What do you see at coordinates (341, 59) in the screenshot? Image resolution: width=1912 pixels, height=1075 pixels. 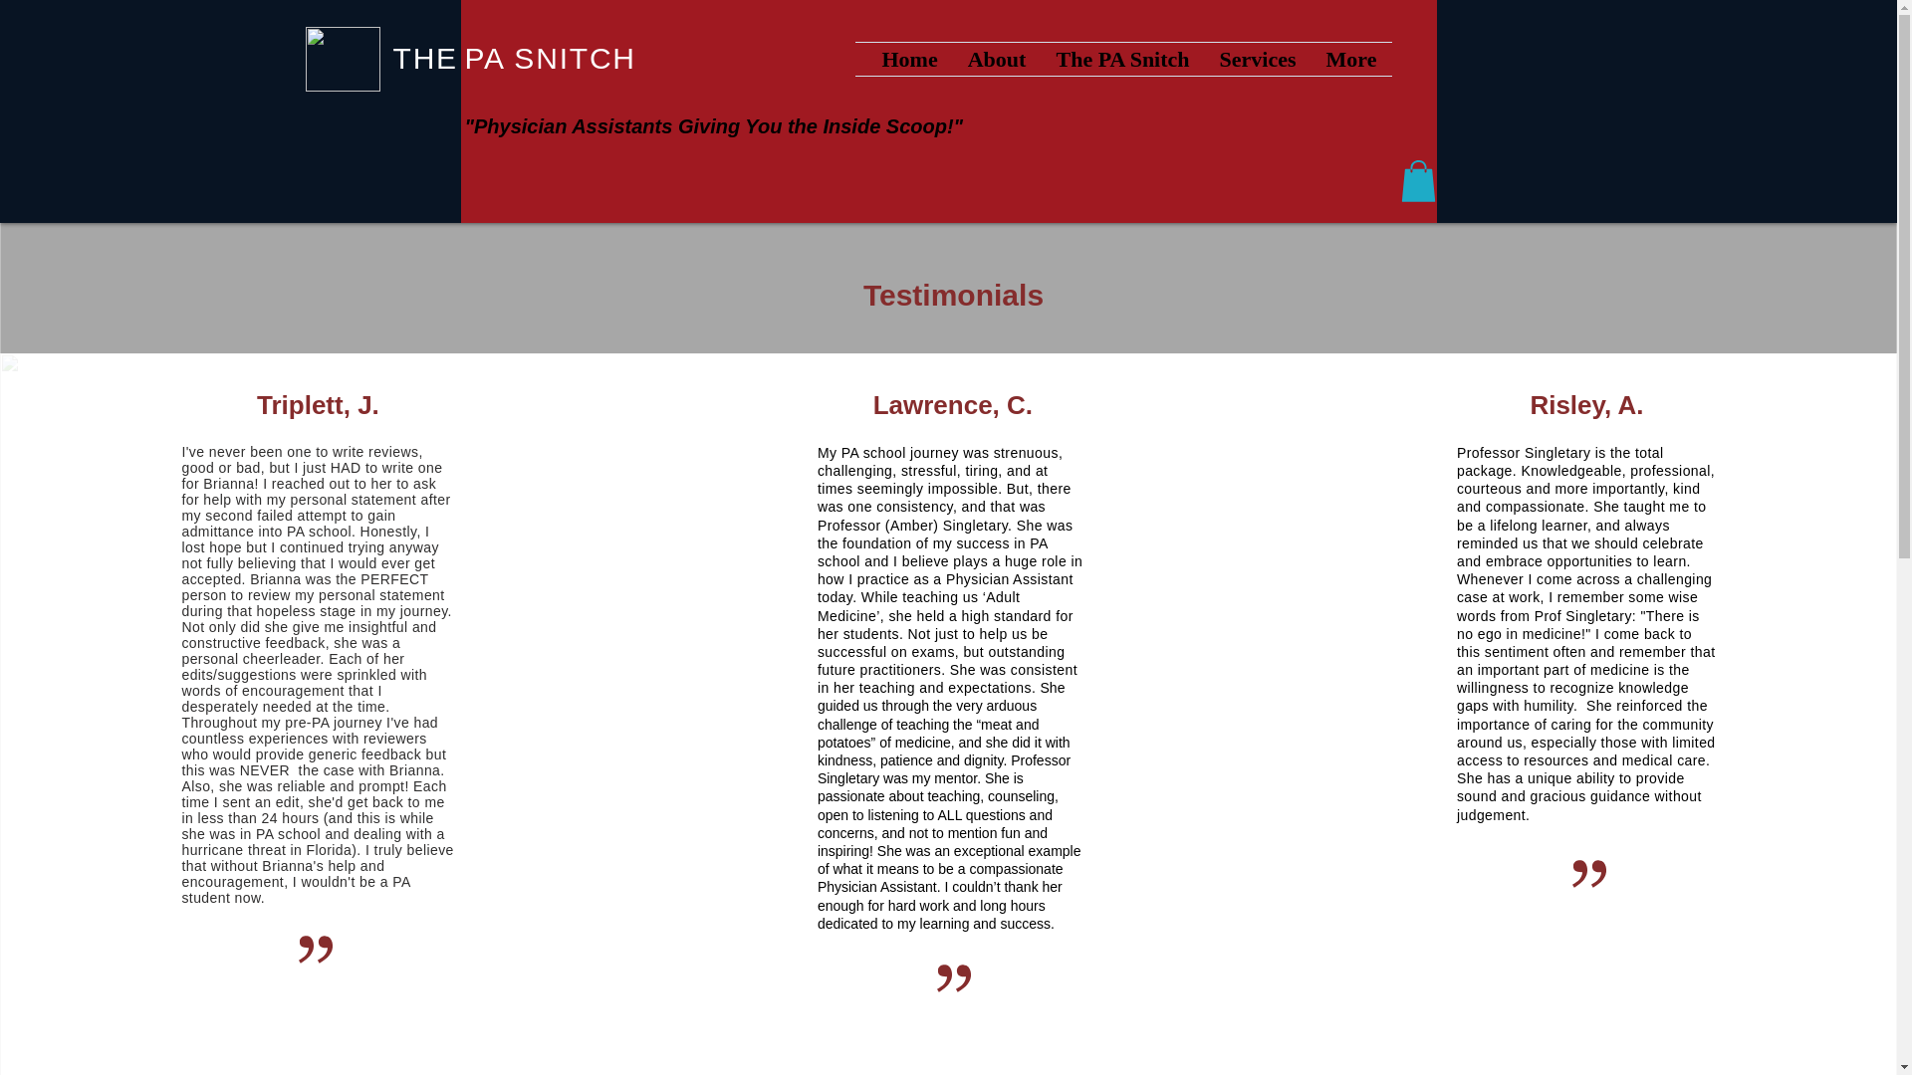 I see `HIGH-RES.jpg` at bounding box center [341, 59].